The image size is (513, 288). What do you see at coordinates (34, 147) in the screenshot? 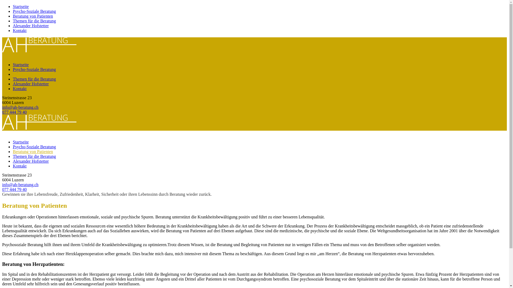
I see `Psycho-Soziale Beratung` at bounding box center [34, 147].